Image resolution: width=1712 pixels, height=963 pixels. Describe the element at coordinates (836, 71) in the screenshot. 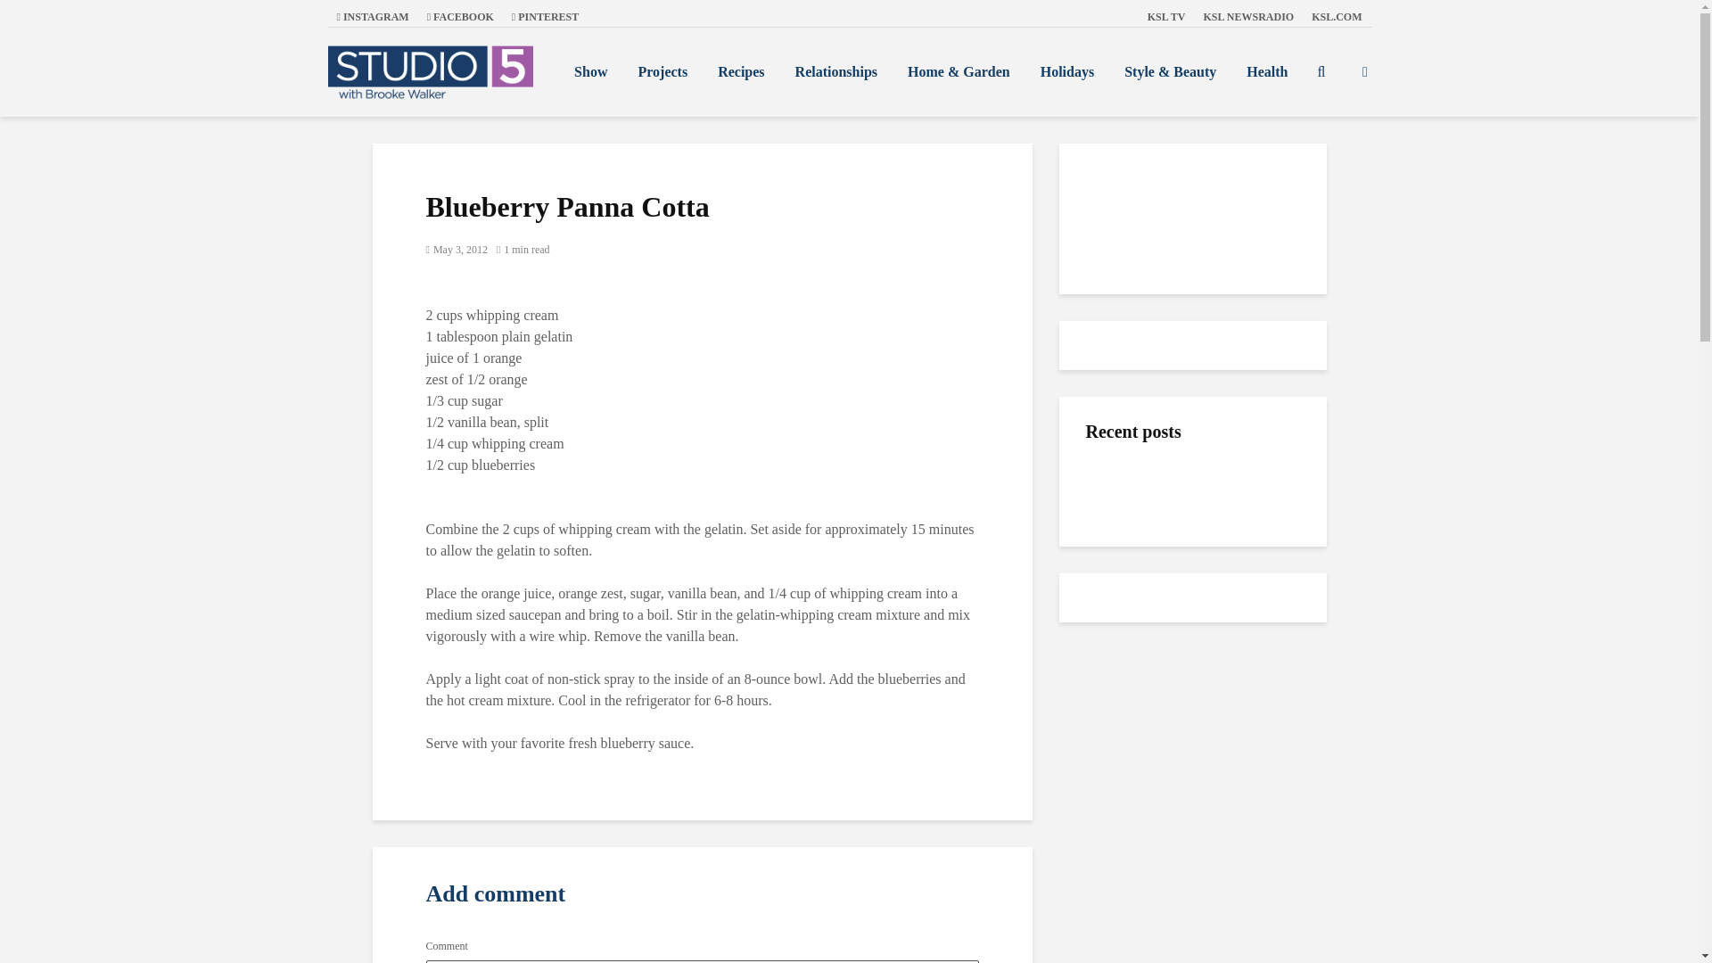

I see `Relationships` at that location.